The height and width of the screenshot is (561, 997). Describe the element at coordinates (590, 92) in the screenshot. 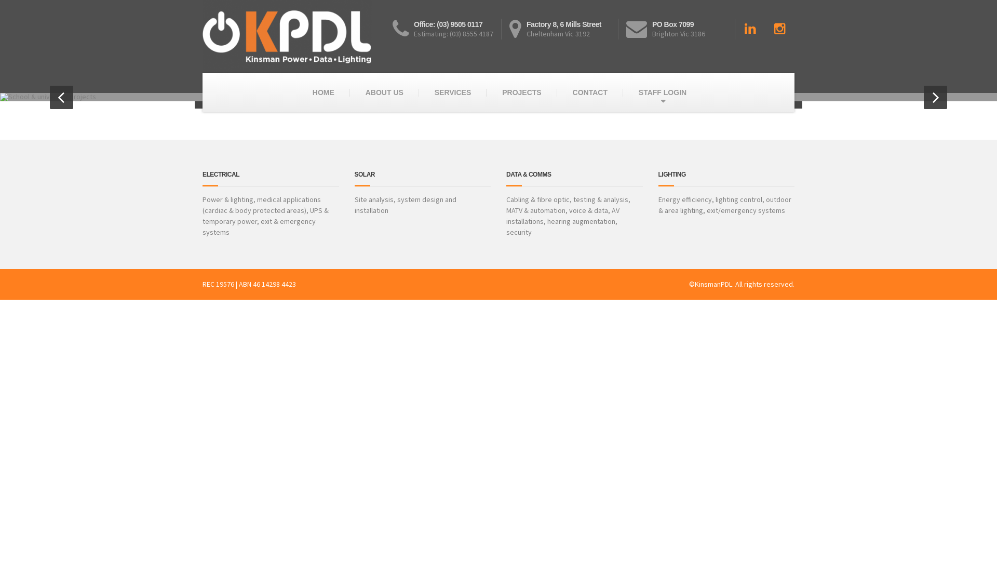

I see `CONTACT` at that location.